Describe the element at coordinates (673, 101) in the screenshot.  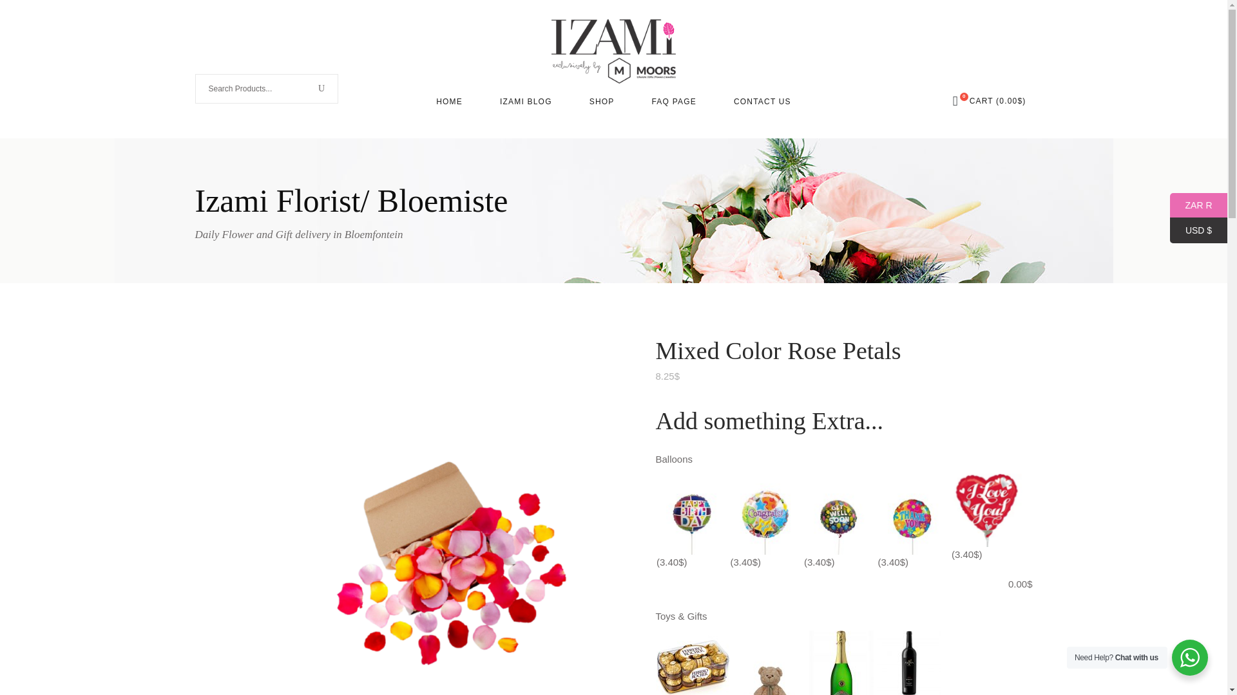
I see `FAQ PAGE` at that location.